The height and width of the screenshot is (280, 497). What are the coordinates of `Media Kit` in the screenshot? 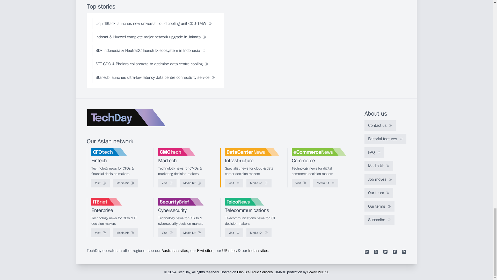 It's located at (326, 183).